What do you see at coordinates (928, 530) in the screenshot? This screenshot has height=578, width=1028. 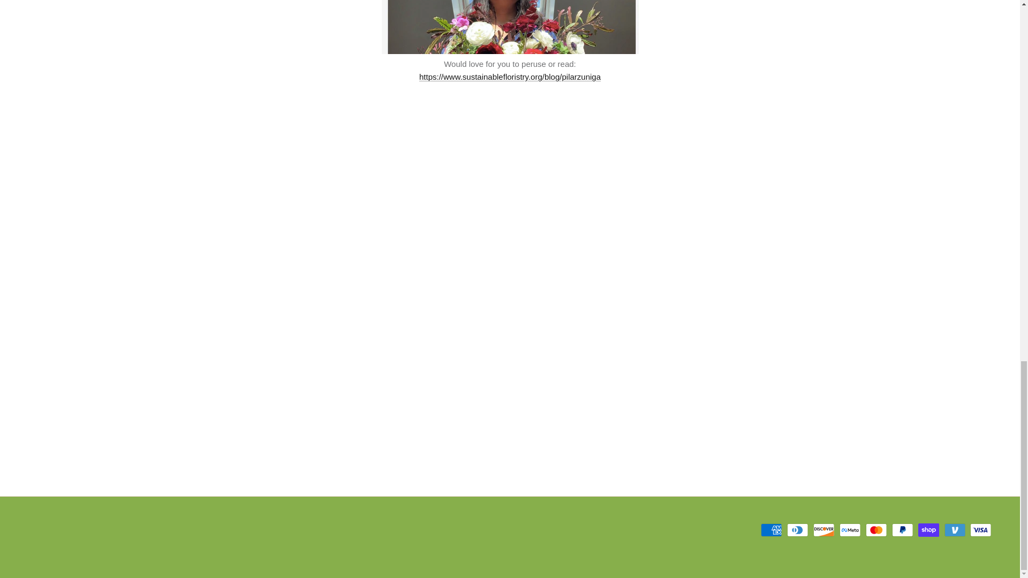 I see `Shop Pay` at bounding box center [928, 530].